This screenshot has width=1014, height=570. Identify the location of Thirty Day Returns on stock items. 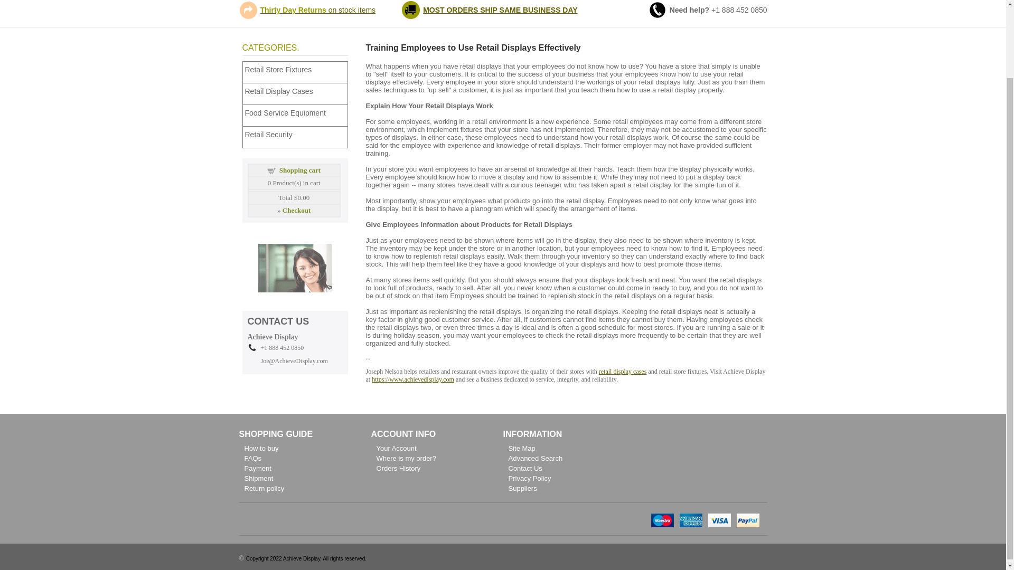
(317, 9).